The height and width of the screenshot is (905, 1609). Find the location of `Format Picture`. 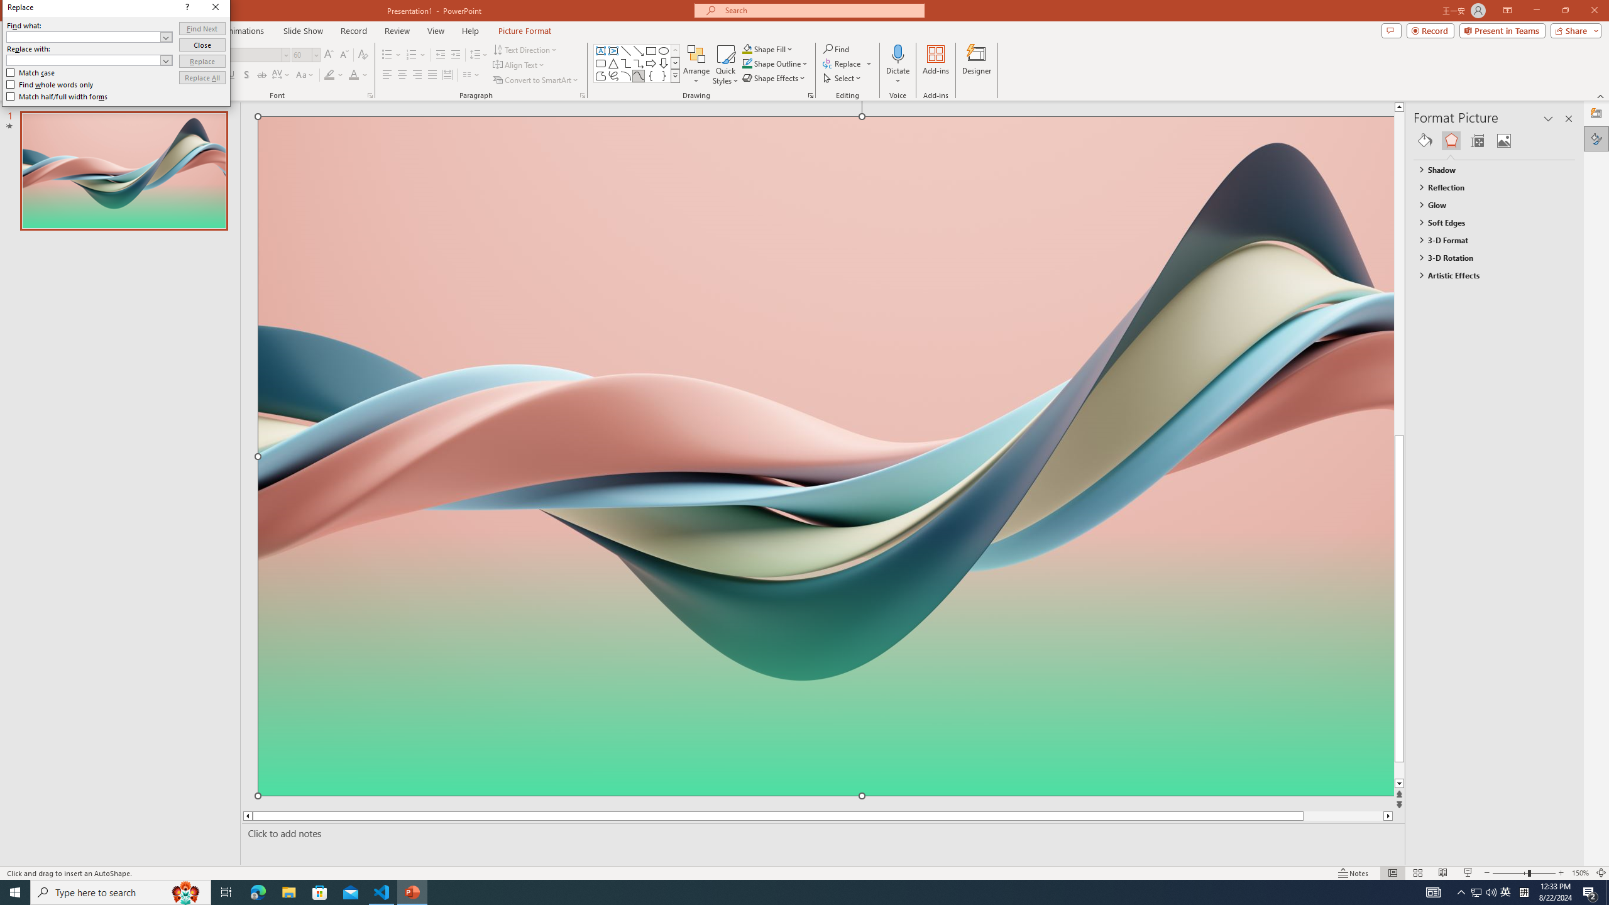

Format Picture is located at coordinates (1596, 138).